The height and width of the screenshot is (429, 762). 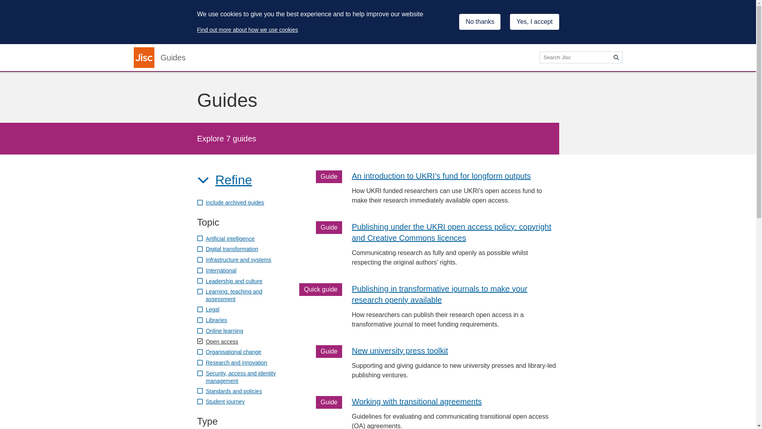 What do you see at coordinates (221, 401) in the screenshot?
I see `Student journey` at bounding box center [221, 401].